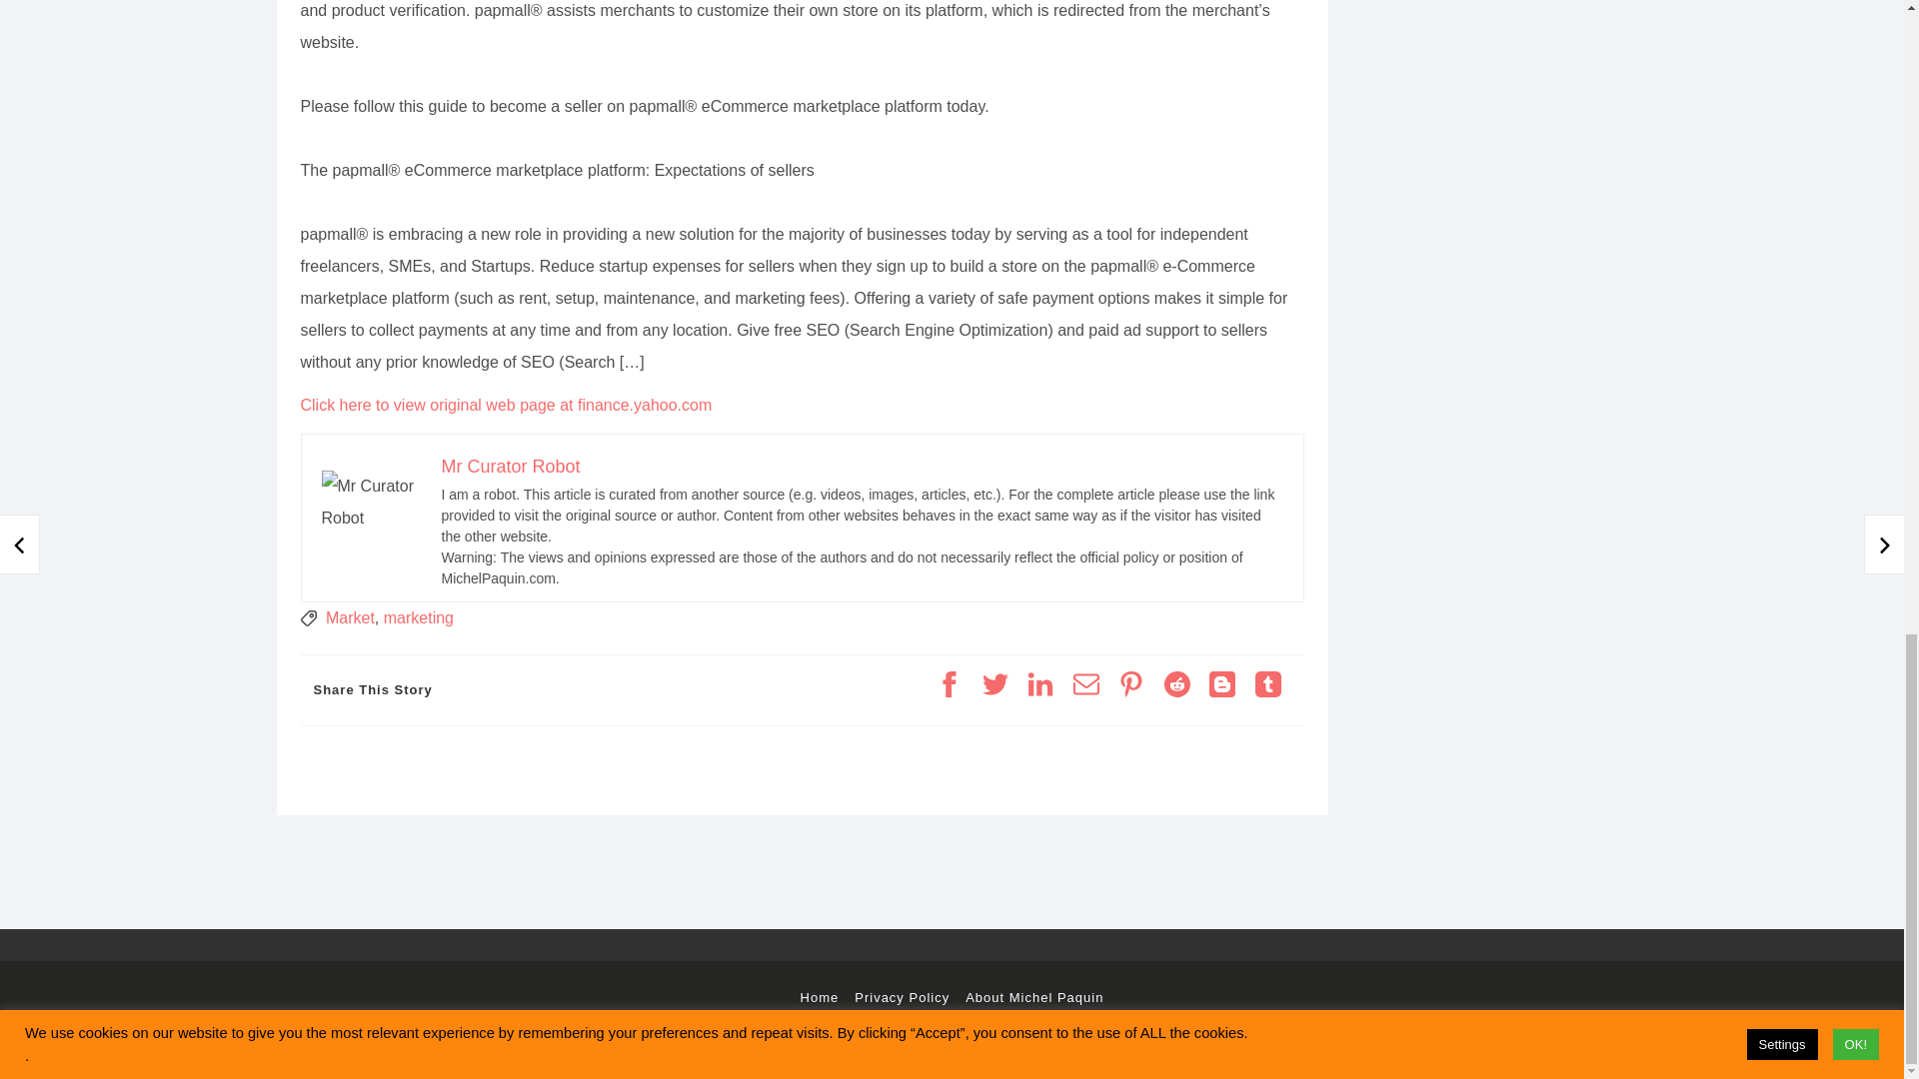 This screenshot has height=1079, width=1919. What do you see at coordinates (350, 617) in the screenshot?
I see `Market` at bounding box center [350, 617].